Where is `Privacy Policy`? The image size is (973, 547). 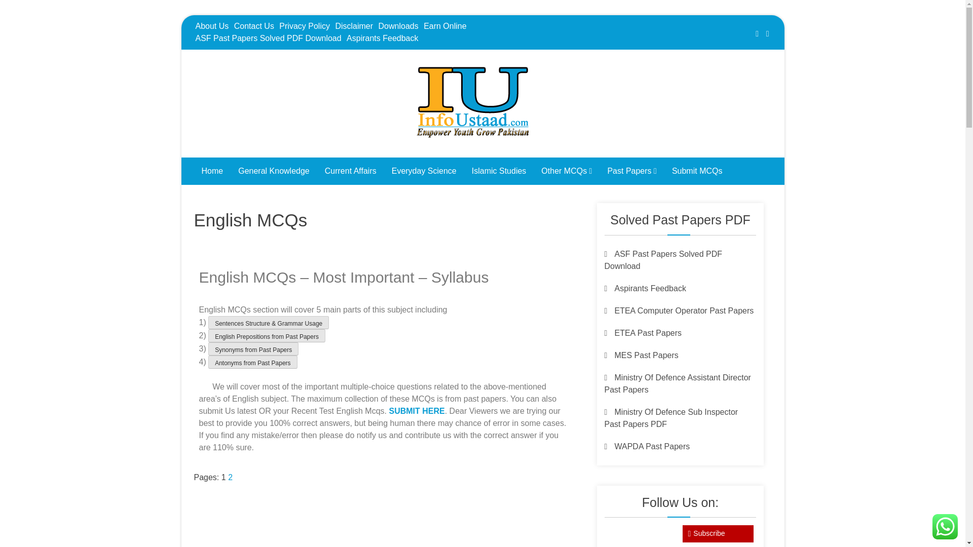
Privacy Policy is located at coordinates (304, 26).